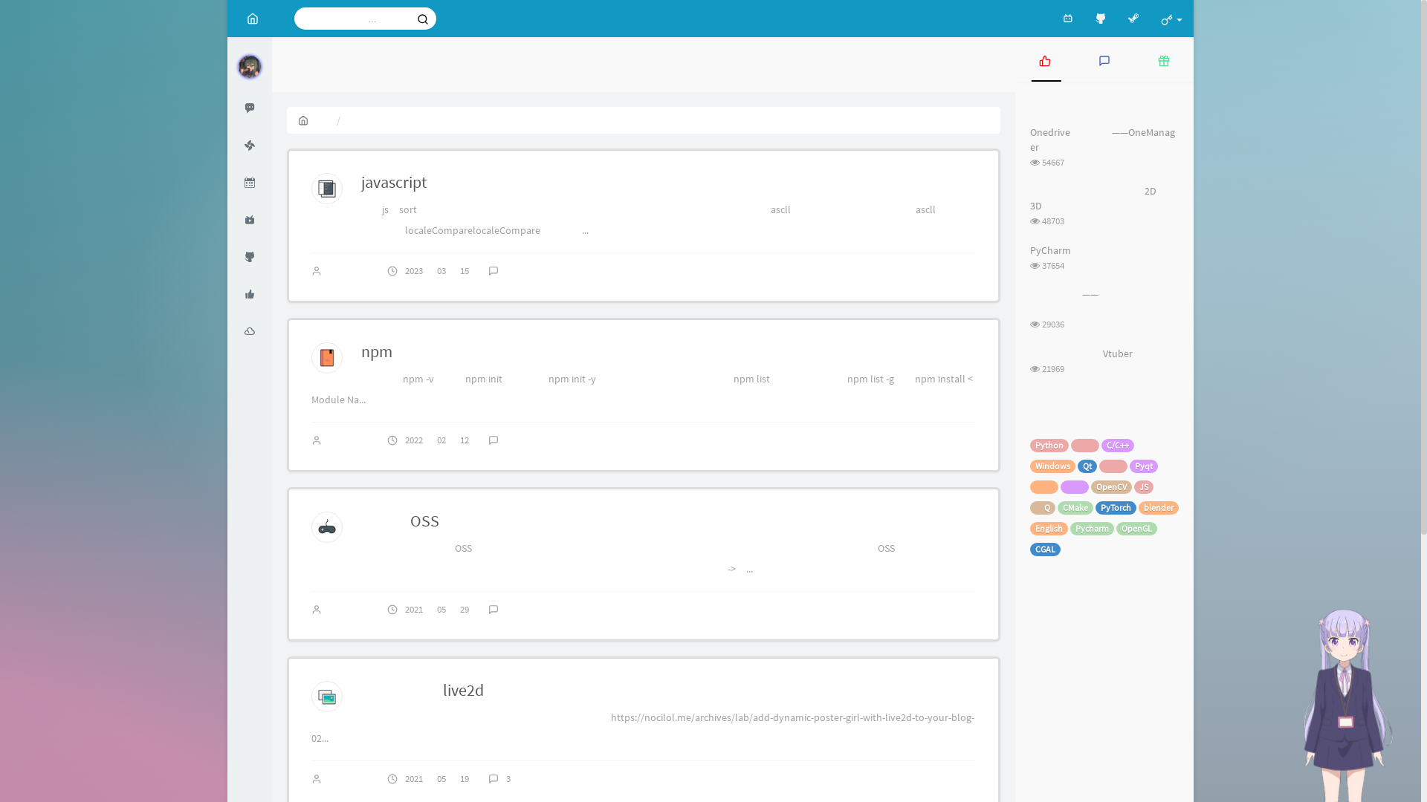 This screenshot has height=802, width=1427. I want to click on CMake, so click(1075, 508).